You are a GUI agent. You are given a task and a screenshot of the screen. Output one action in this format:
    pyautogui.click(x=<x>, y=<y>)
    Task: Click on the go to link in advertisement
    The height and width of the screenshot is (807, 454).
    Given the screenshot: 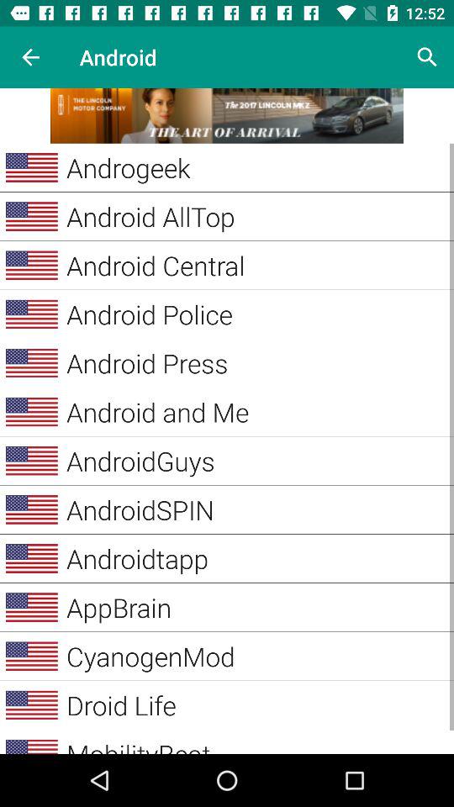 What is the action you would take?
    pyautogui.click(x=227, y=116)
    